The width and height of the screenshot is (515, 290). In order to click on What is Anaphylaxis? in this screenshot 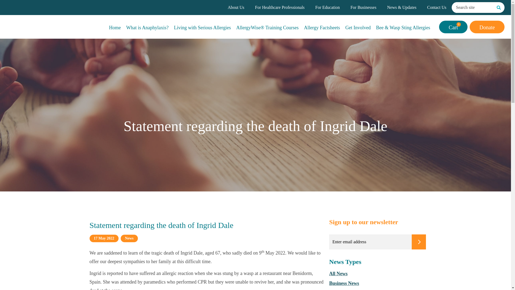, I will do `click(148, 27)`.